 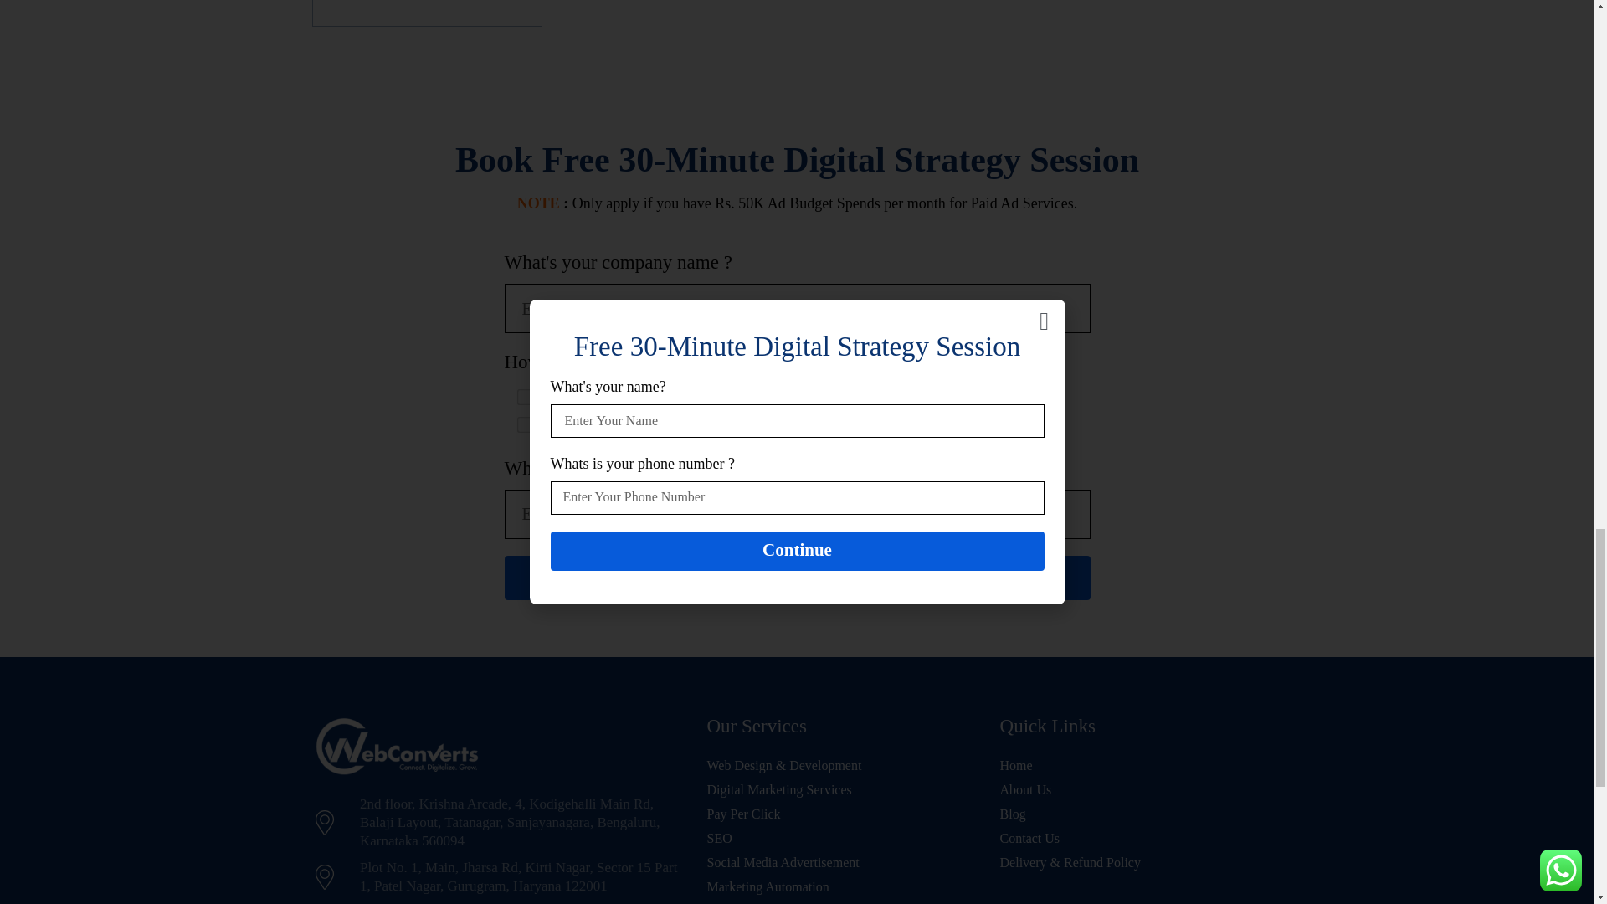 What do you see at coordinates (621, 395) in the screenshot?
I see `Google Ads` at bounding box center [621, 395].